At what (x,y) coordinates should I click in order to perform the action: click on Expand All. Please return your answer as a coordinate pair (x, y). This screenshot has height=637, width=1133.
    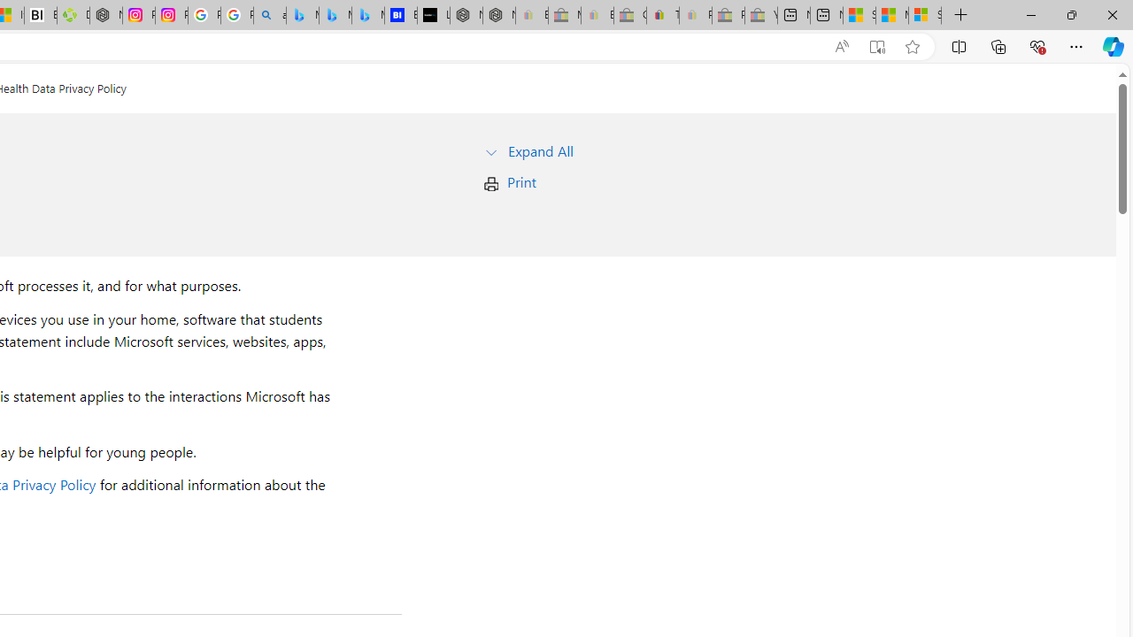
    Looking at the image, I should click on (540, 150).